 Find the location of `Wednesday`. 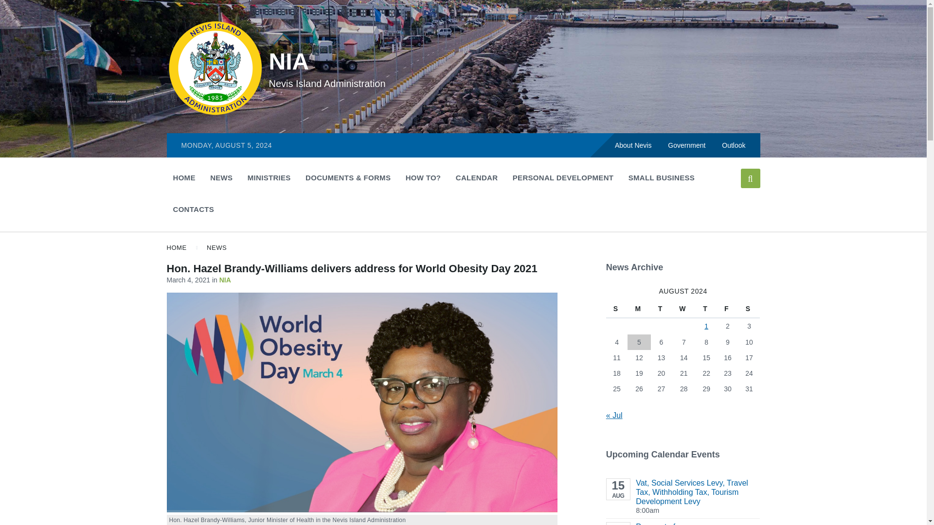

Wednesday is located at coordinates (683, 309).